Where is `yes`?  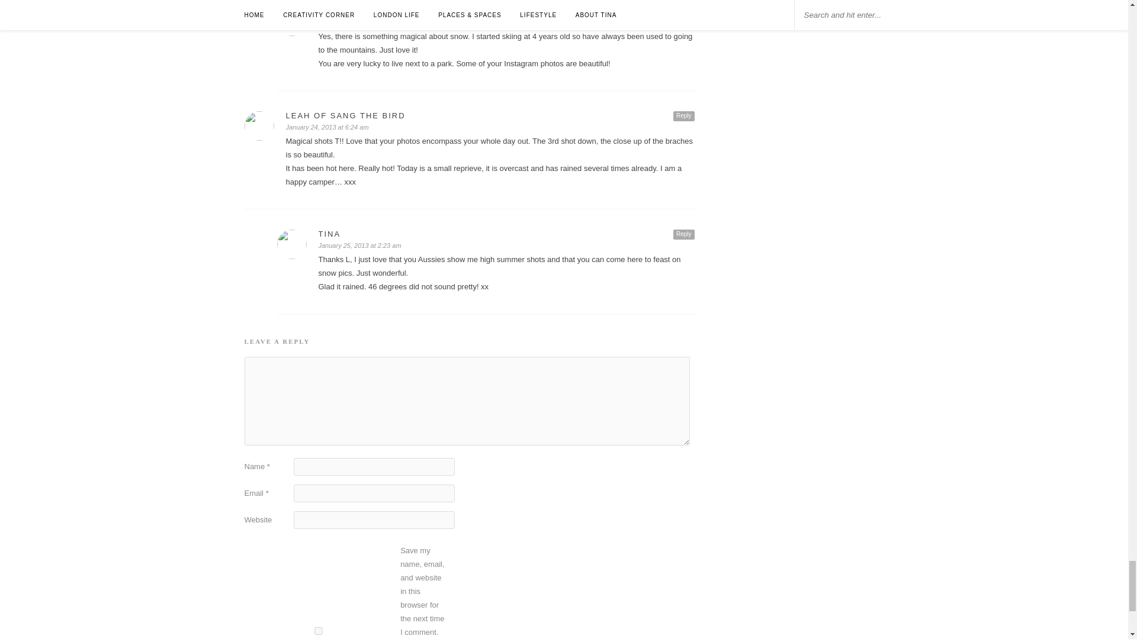
yes is located at coordinates (318, 631).